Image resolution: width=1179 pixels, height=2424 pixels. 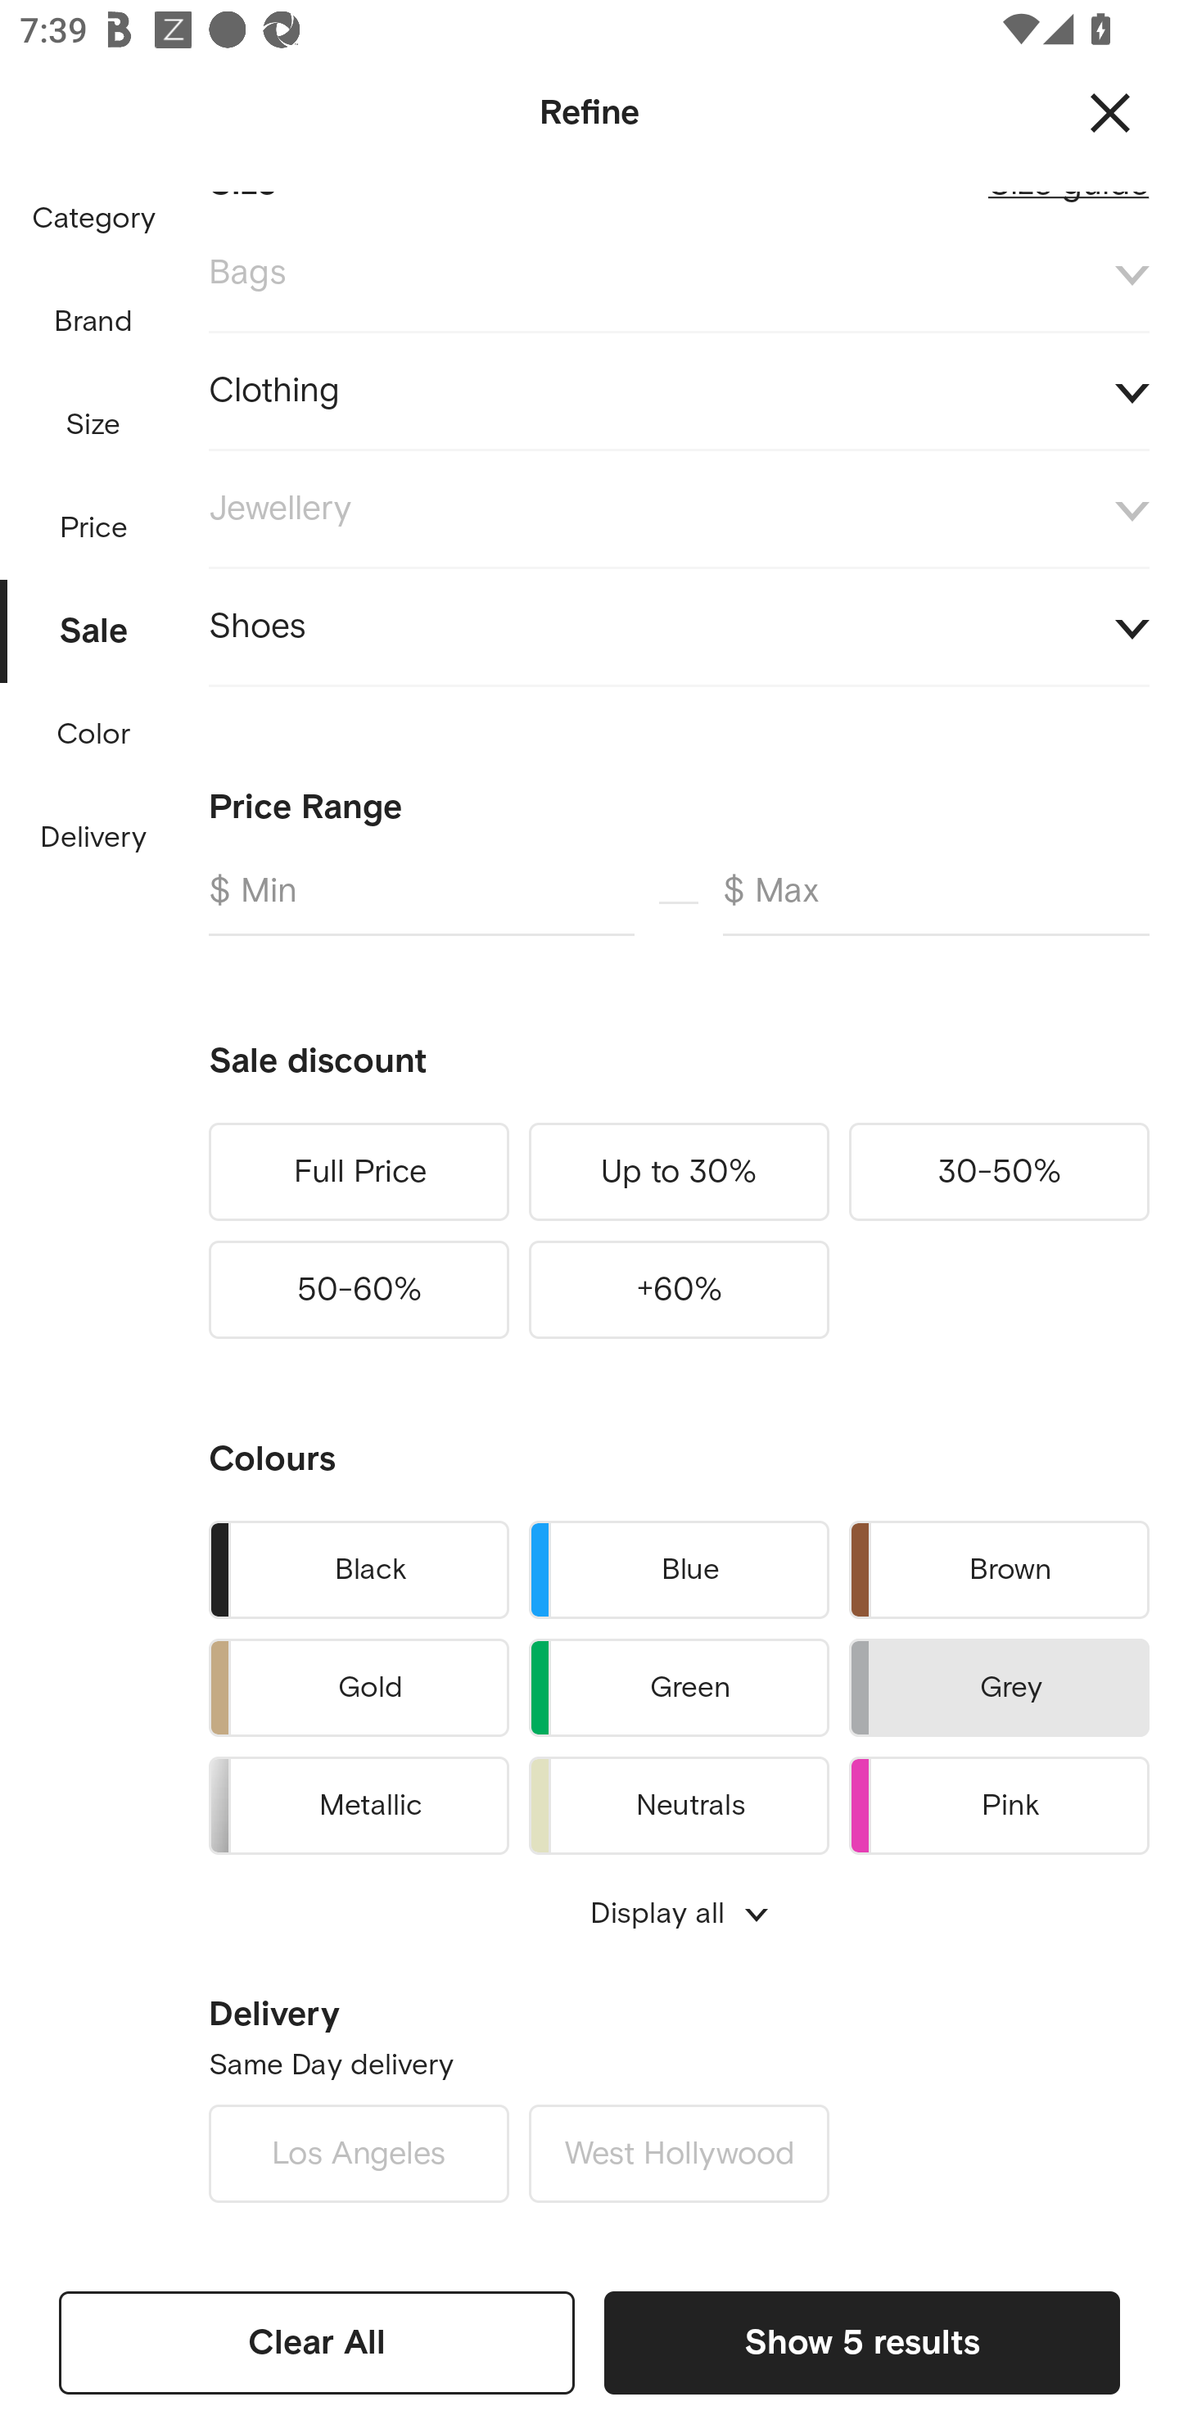 What do you see at coordinates (936, 902) in the screenshot?
I see `$ Max` at bounding box center [936, 902].